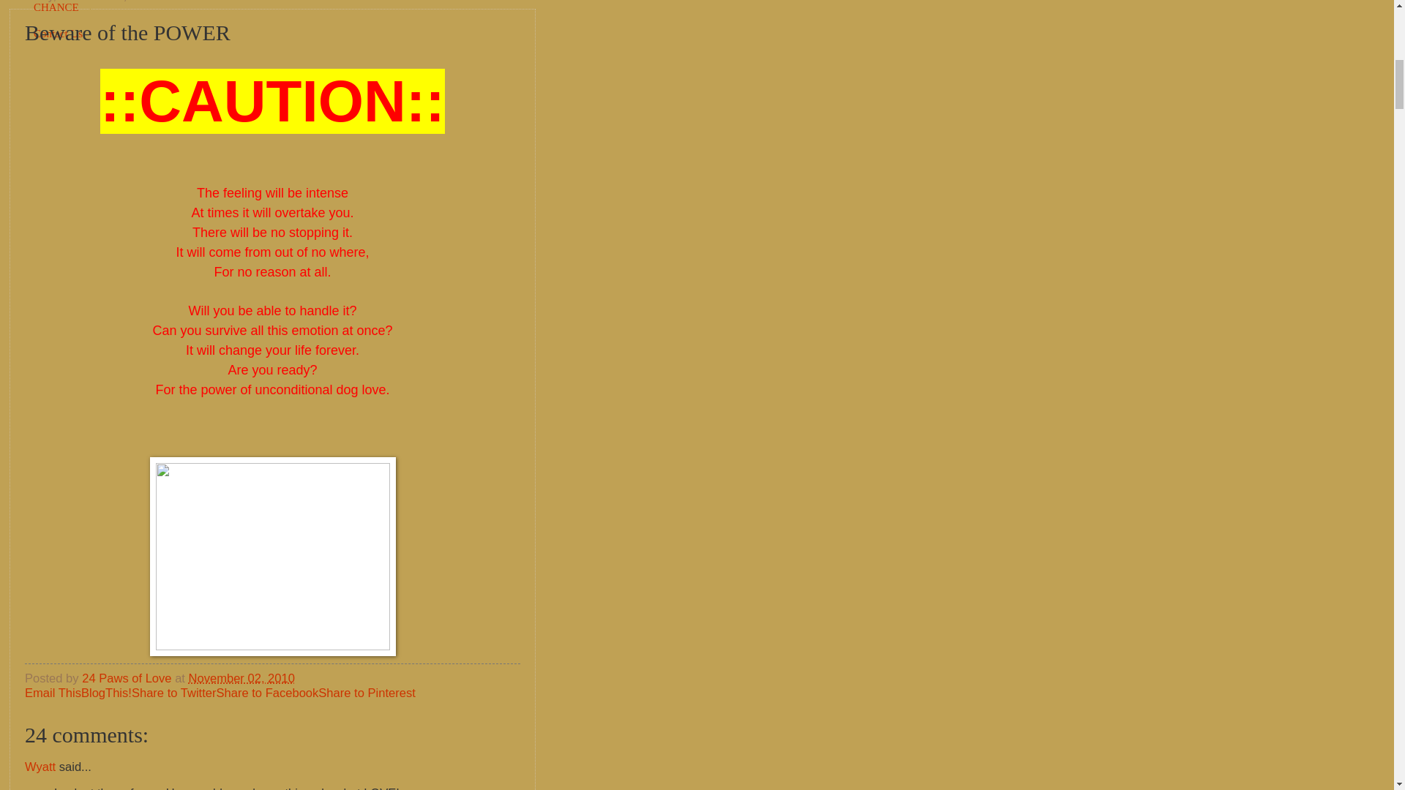 This screenshot has width=1405, height=790. Describe the element at coordinates (241, 679) in the screenshot. I see `November 02, 2010` at that location.